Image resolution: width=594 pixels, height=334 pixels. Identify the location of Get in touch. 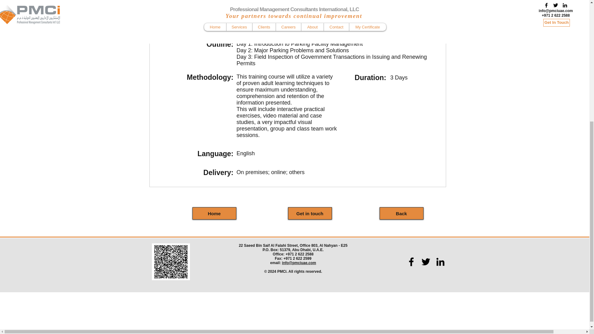
(309, 213).